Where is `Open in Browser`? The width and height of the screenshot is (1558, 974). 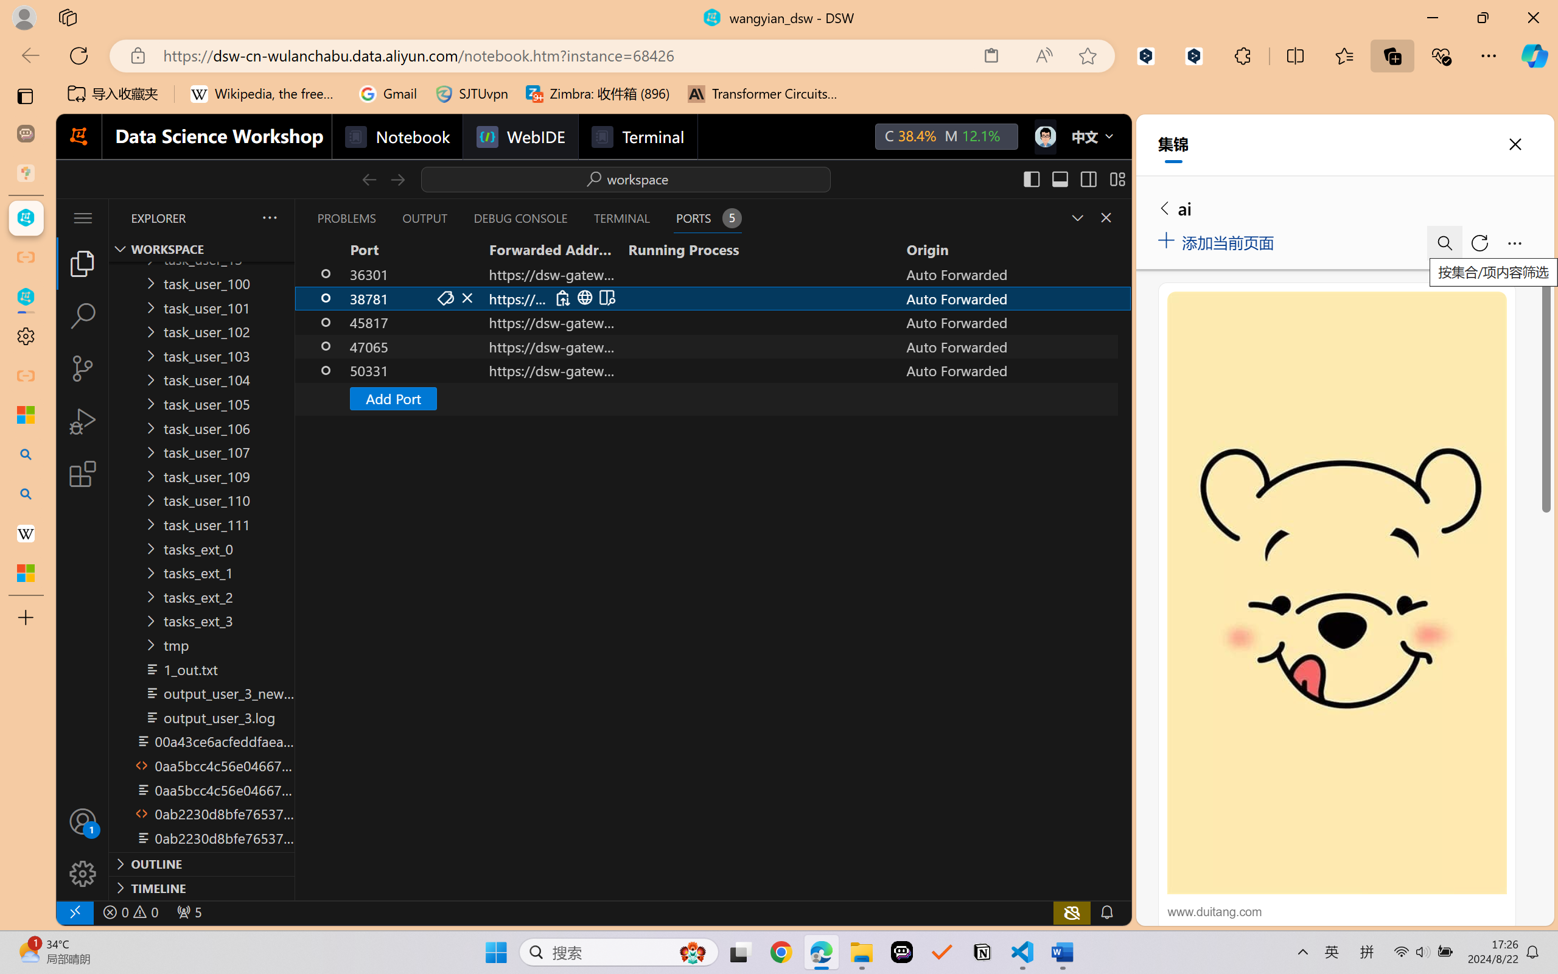
Open in Browser is located at coordinates (584, 298).